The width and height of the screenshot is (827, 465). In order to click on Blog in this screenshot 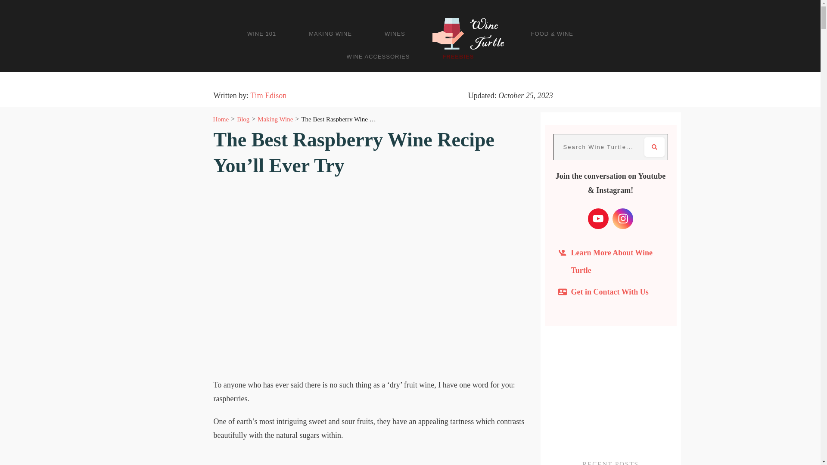, I will do `click(243, 119)`.